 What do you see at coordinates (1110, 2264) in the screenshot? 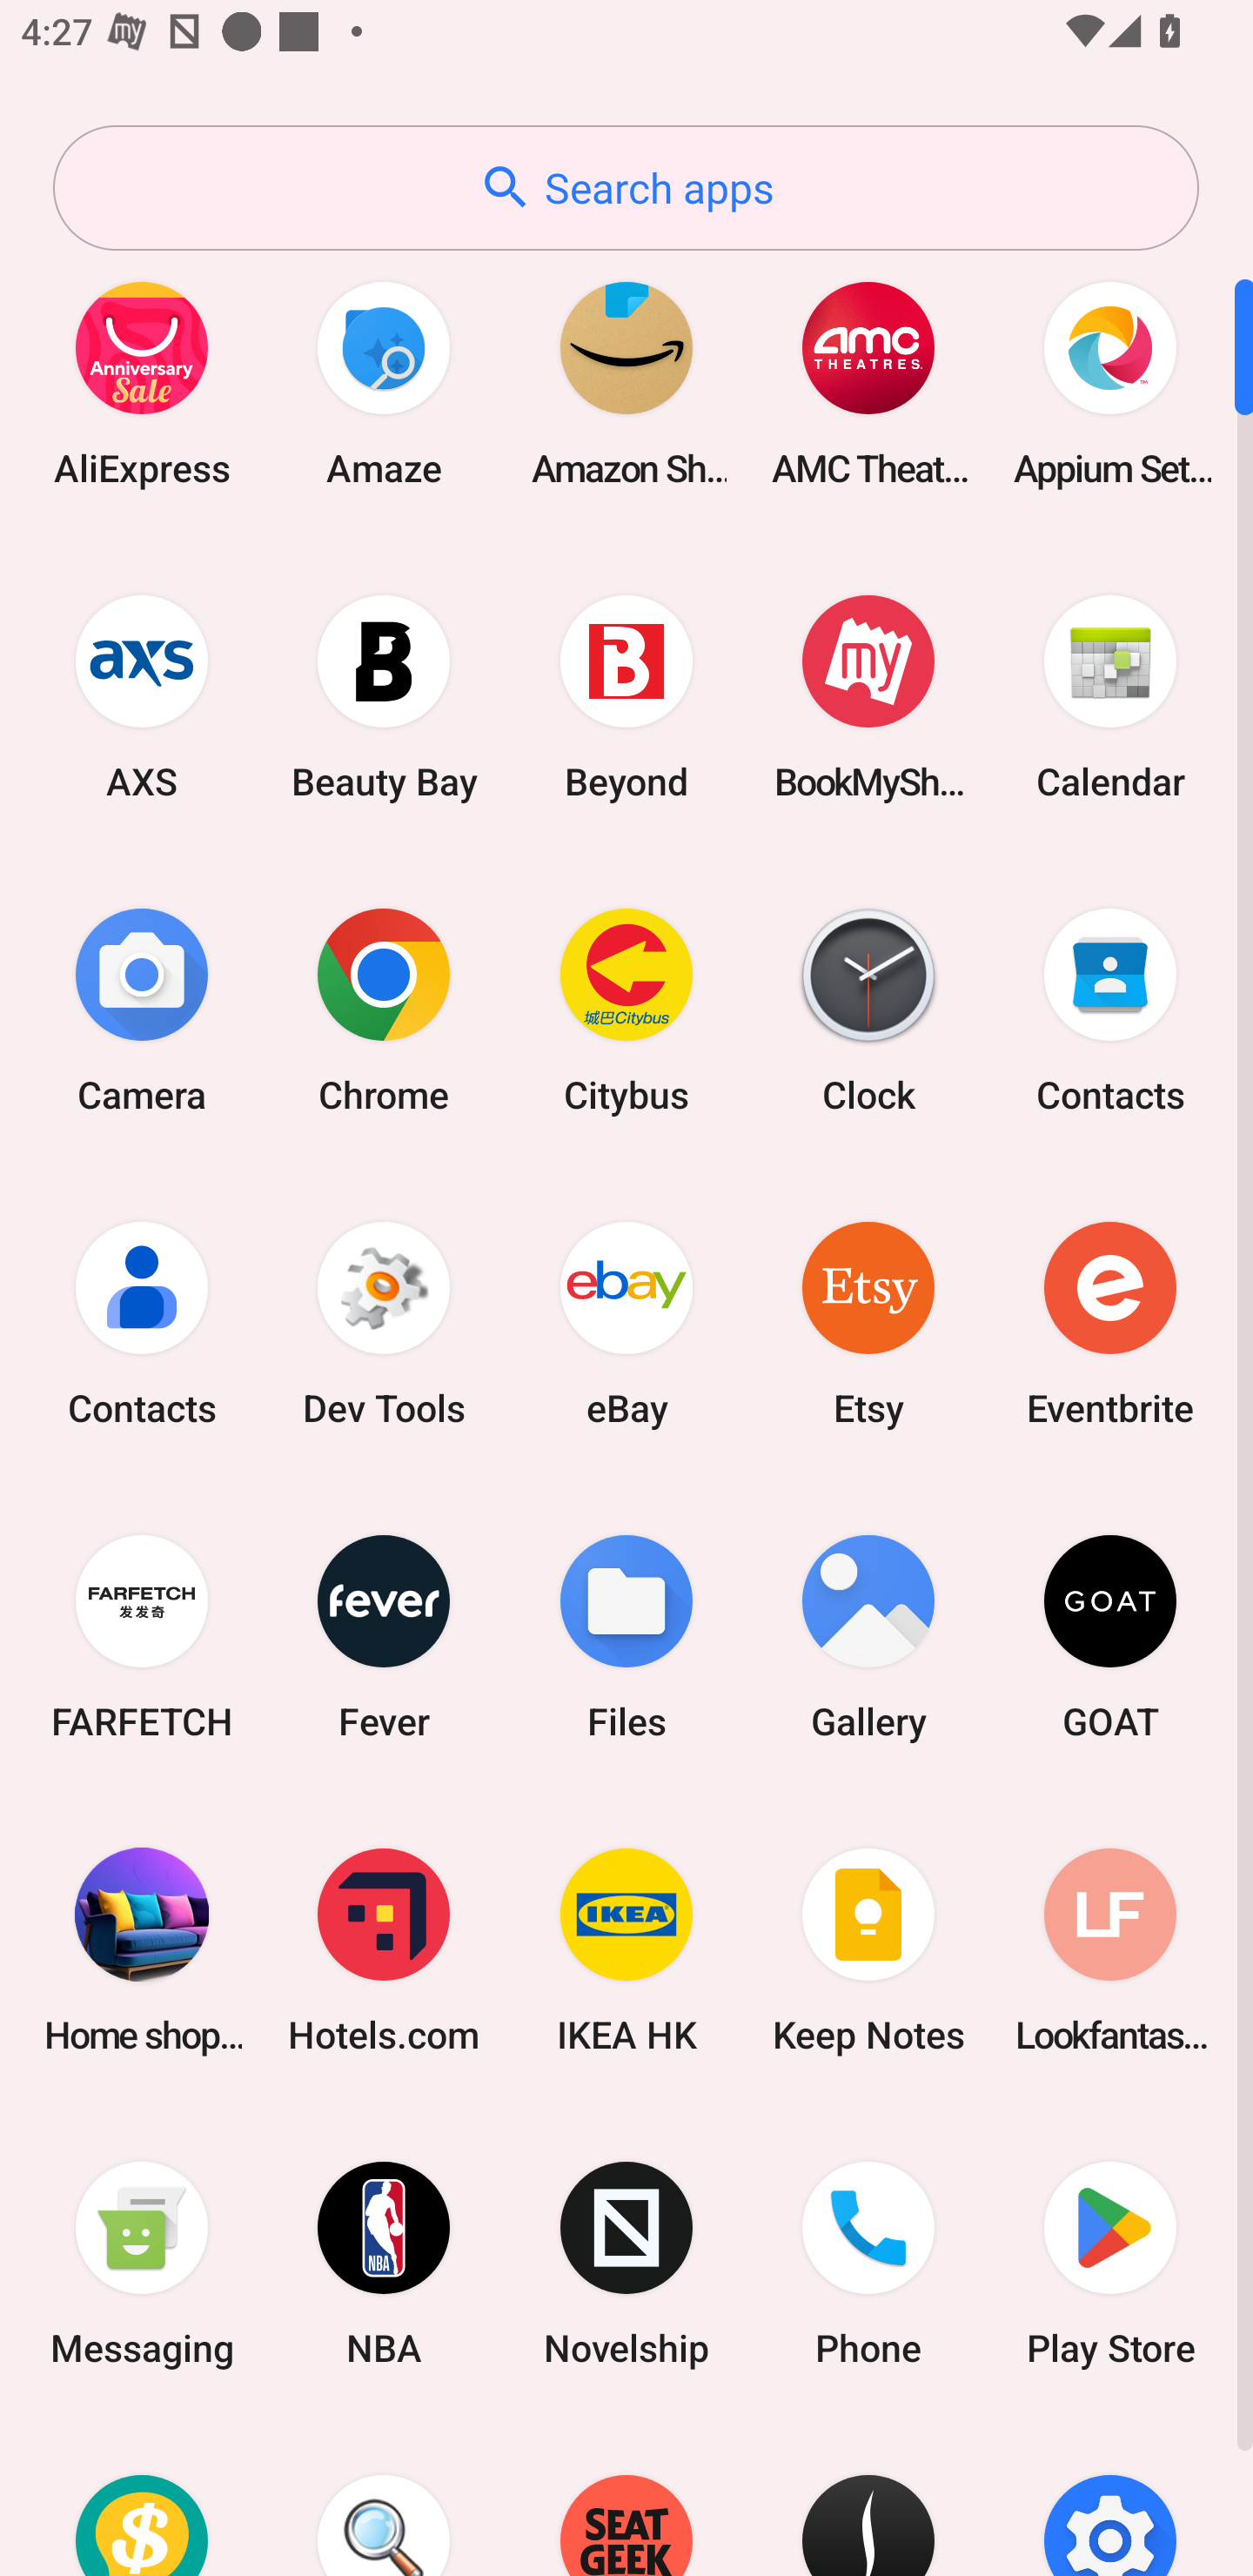
I see `Play Store` at bounding box center [1110, 2264].